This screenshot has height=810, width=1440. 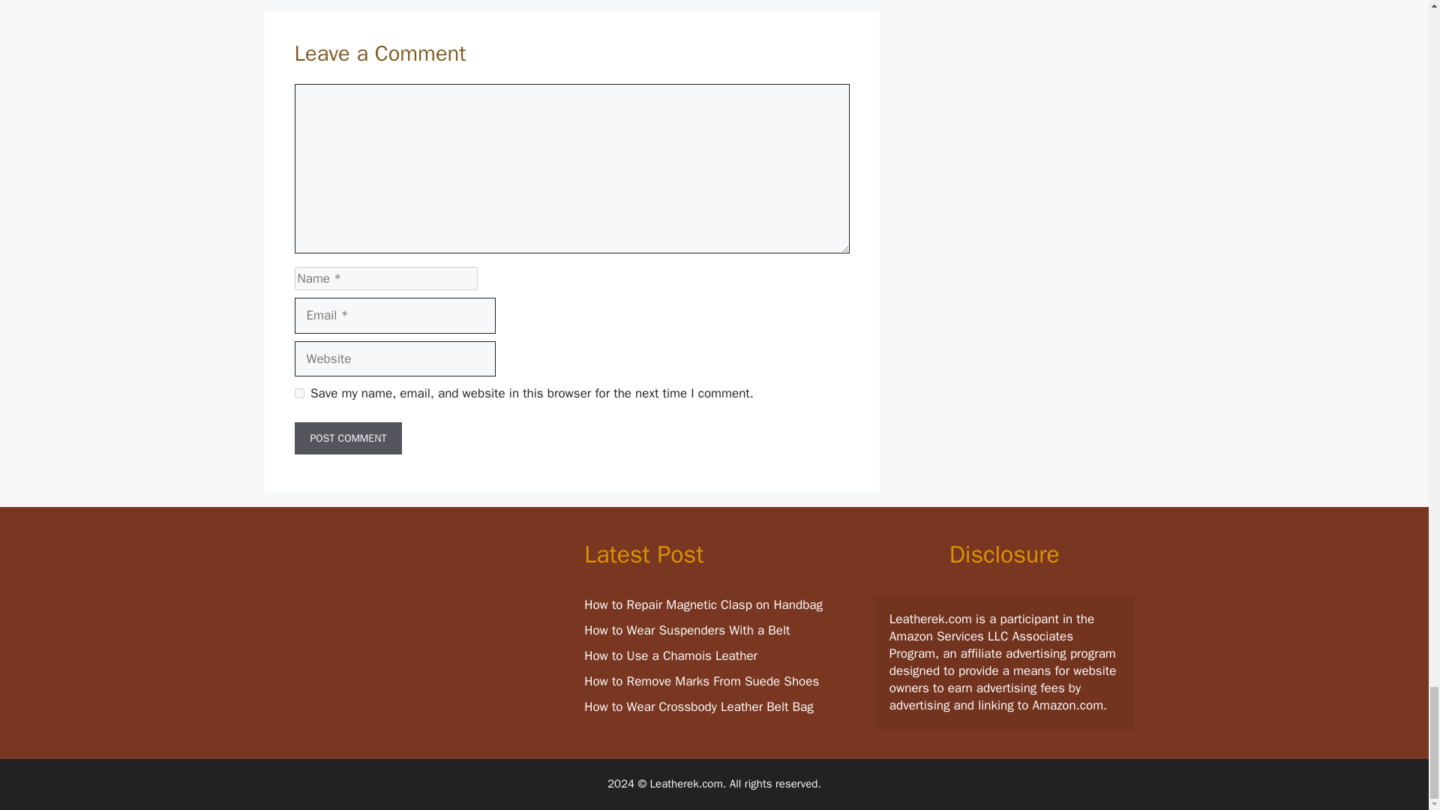 I want to click on How to Wear Crossbody Leather Belt Bag, so click(x=699, y=706).